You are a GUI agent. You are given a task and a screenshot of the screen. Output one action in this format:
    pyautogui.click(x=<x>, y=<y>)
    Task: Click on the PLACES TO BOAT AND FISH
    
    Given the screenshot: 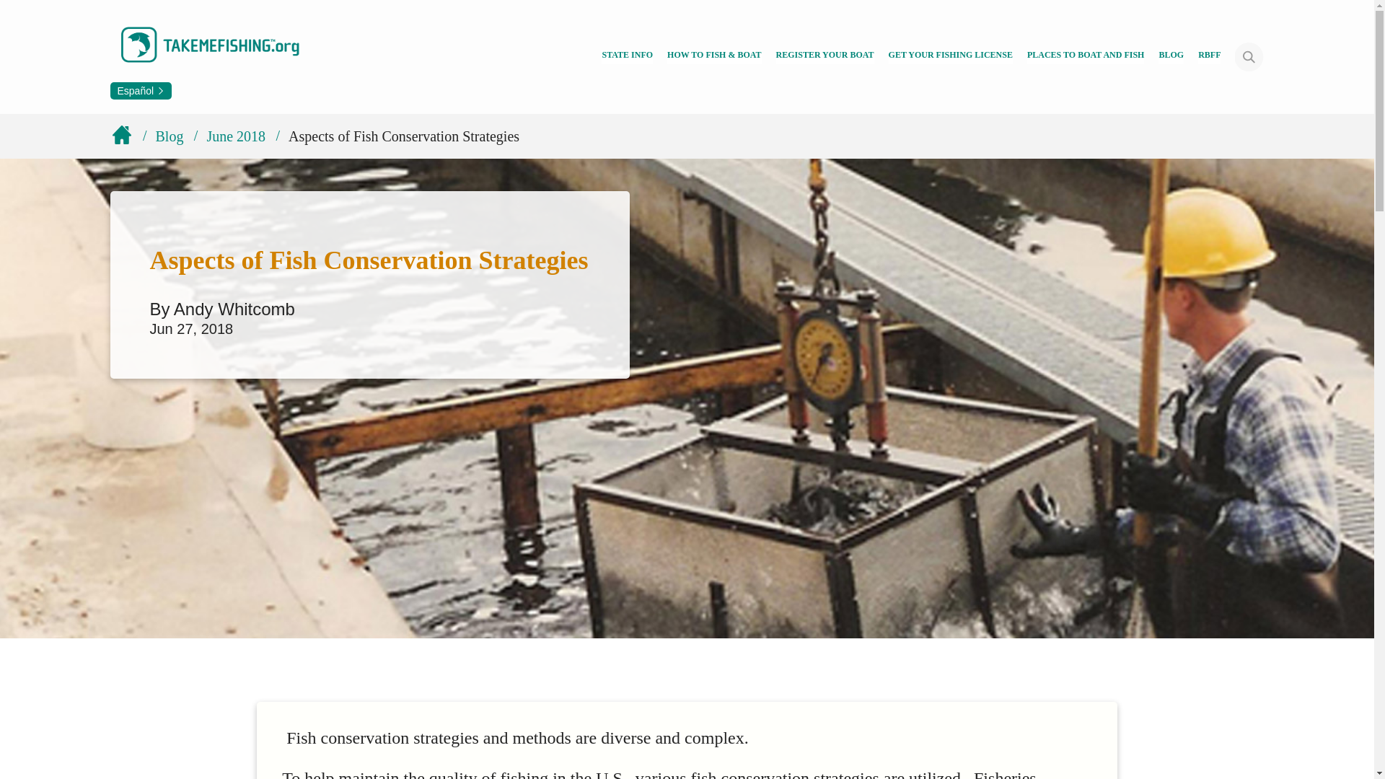 What is the action you would take?
    pyautogui.click(x=1086, y=56)
    